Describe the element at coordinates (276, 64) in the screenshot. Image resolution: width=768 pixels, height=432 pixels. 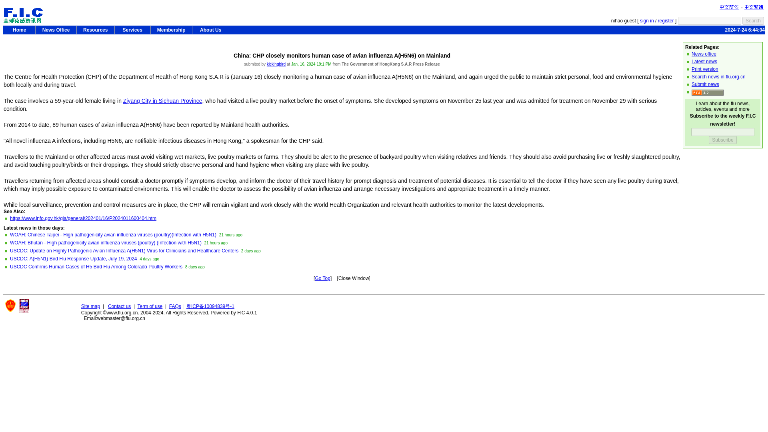
I see `kickingbird` at that location.